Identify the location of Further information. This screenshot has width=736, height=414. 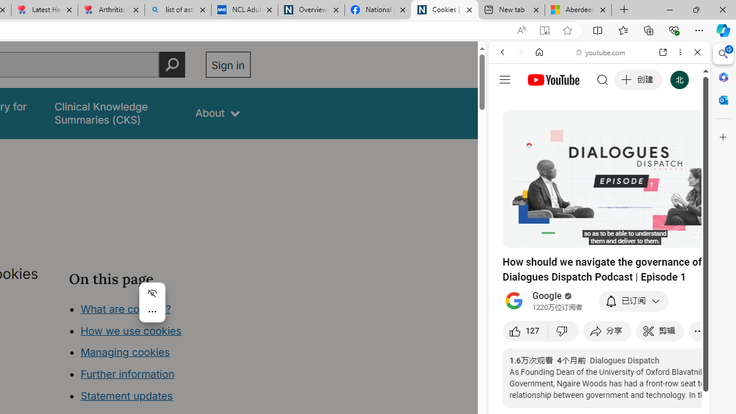
(128, 374).